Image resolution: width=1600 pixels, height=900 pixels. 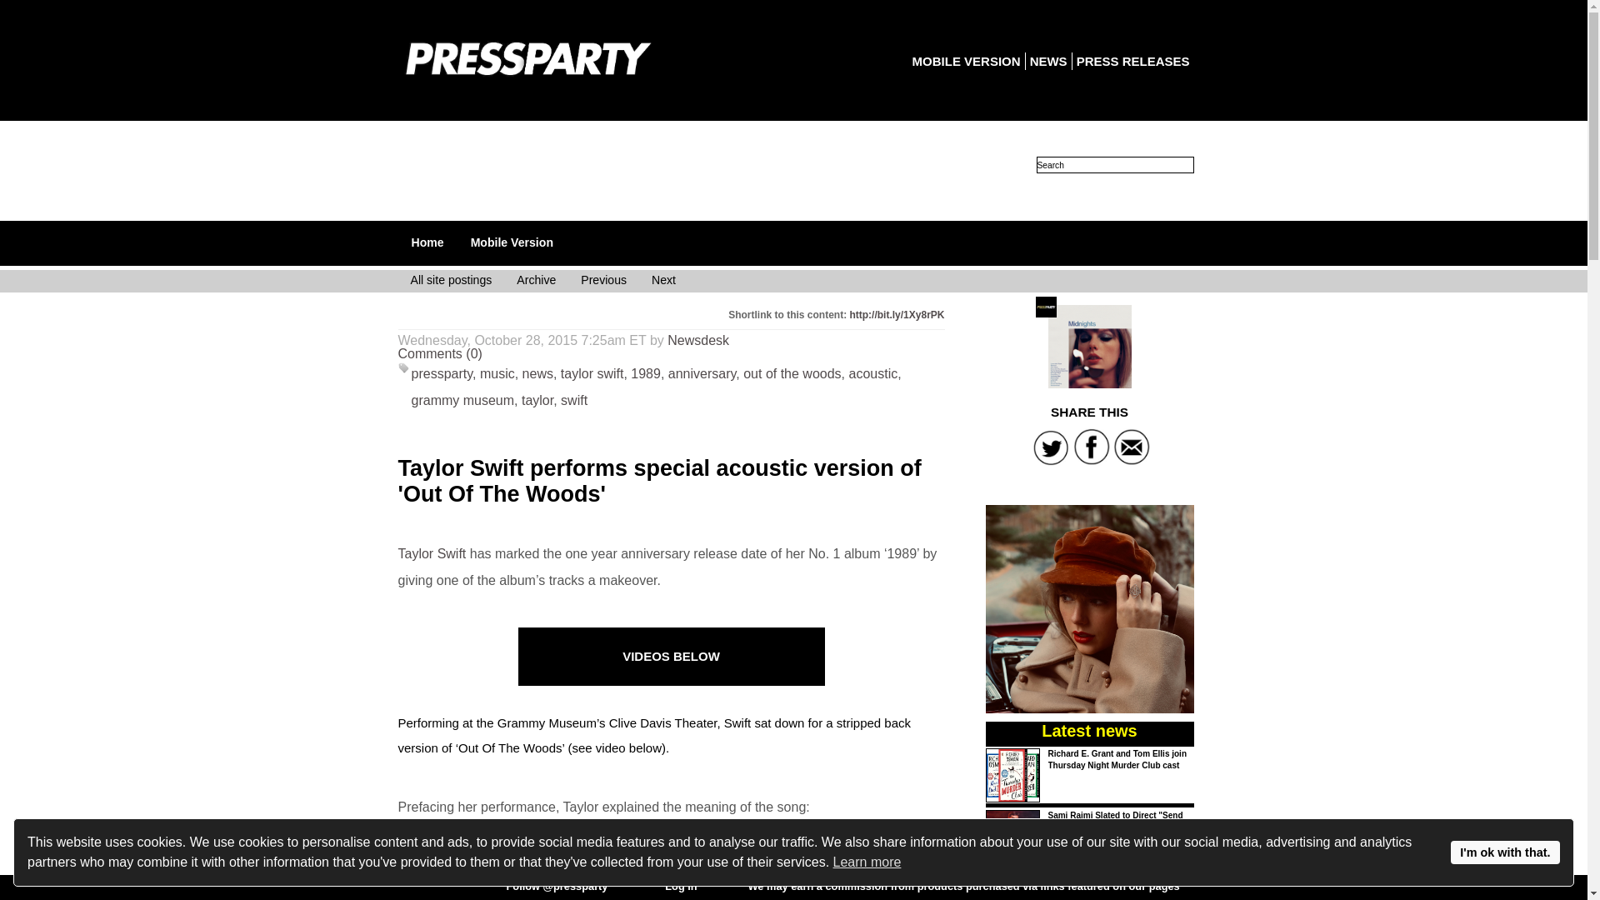 What do you see at coordinates (1505, 852) in the screenshot?
I see `I'm ok with that.` at bounding box center [1505, 852].